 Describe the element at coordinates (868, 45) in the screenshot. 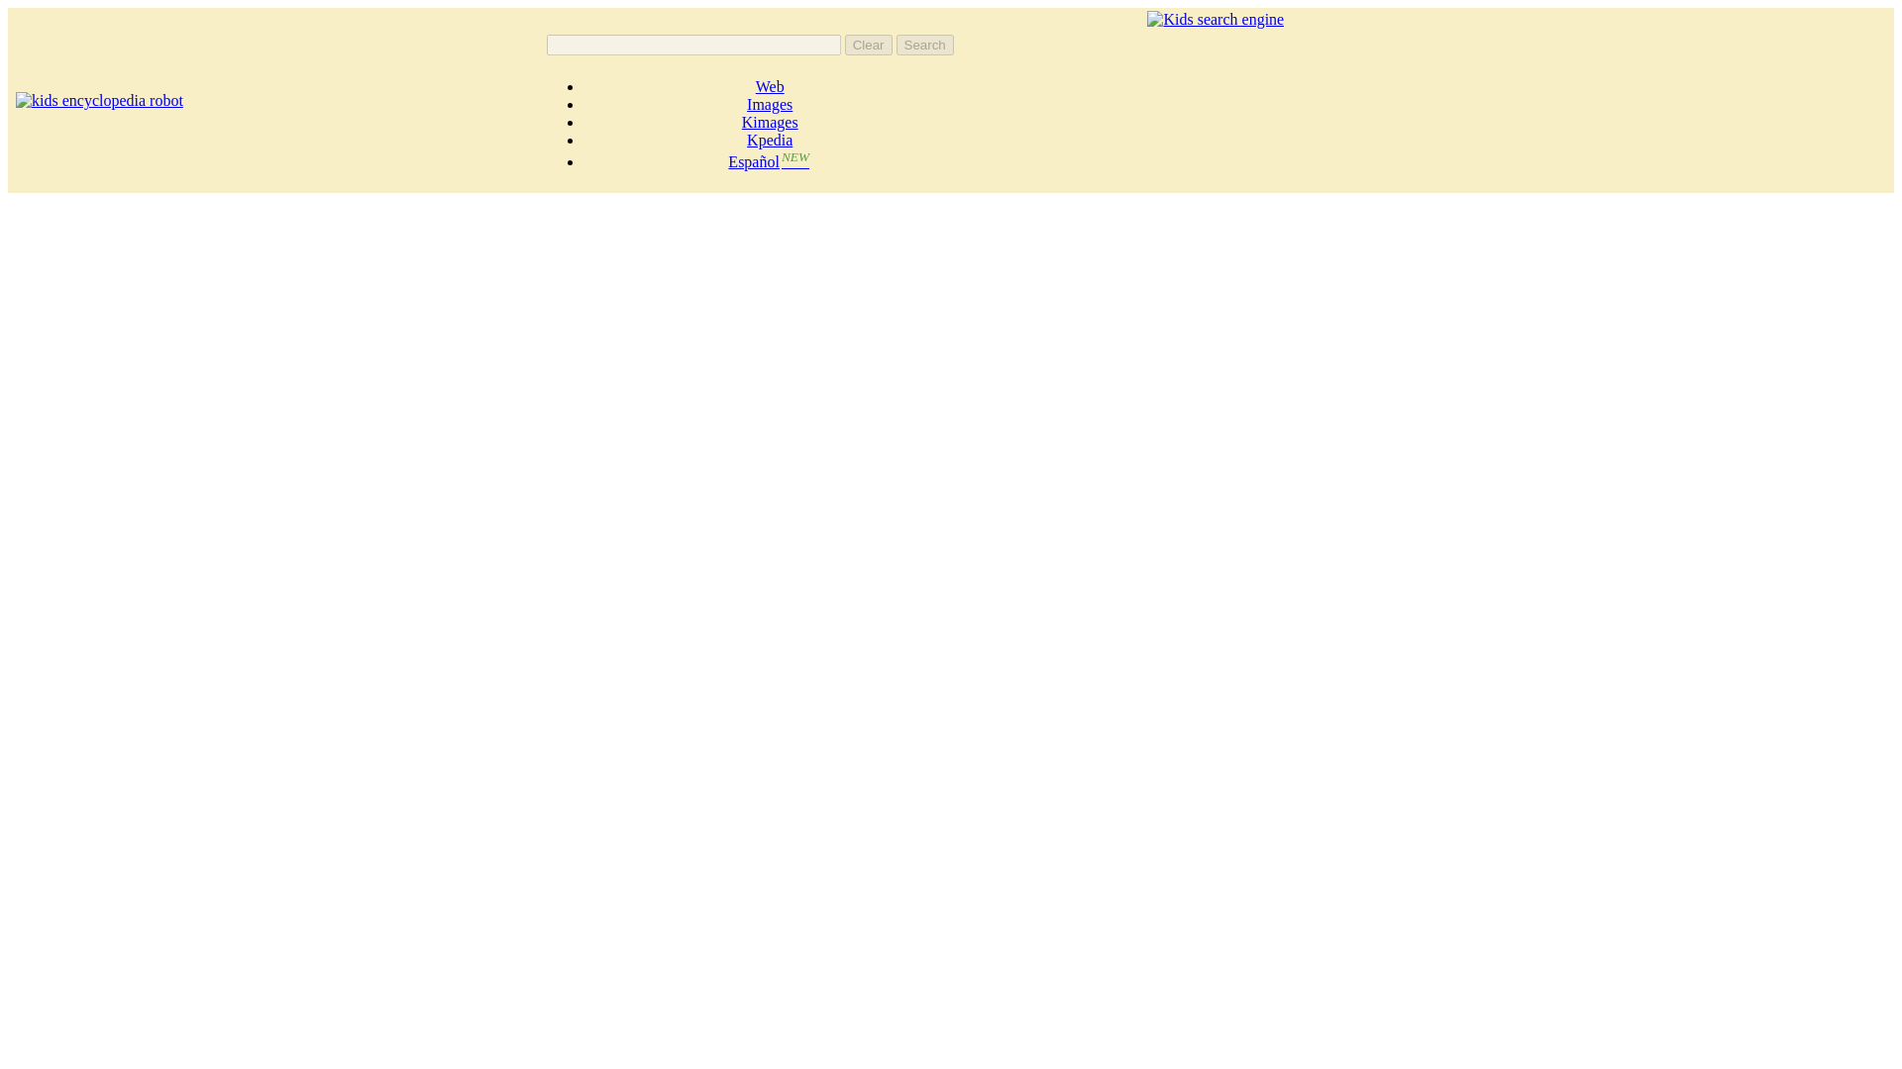

I see `Clear` at that location.